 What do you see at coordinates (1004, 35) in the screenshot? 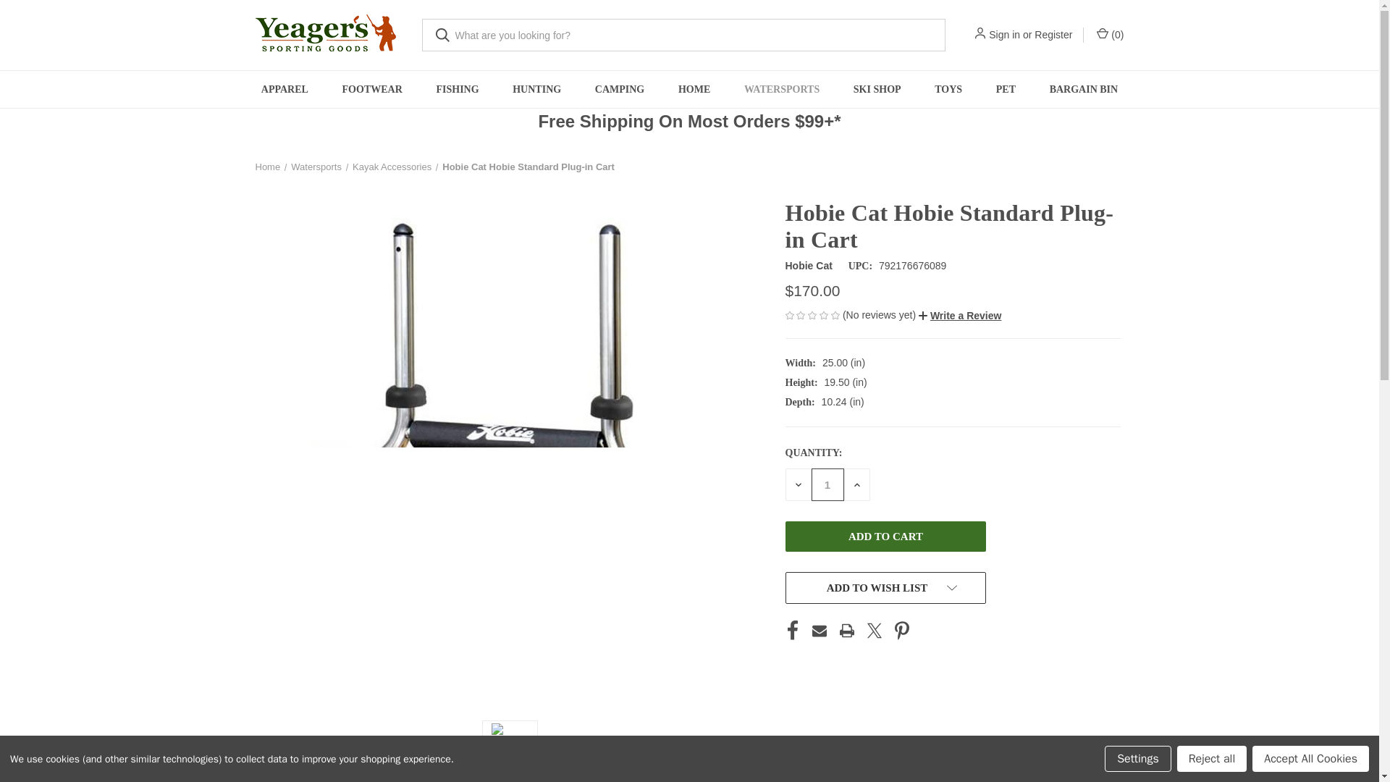
I see `Sign in` at bounding box center [1004, 35].